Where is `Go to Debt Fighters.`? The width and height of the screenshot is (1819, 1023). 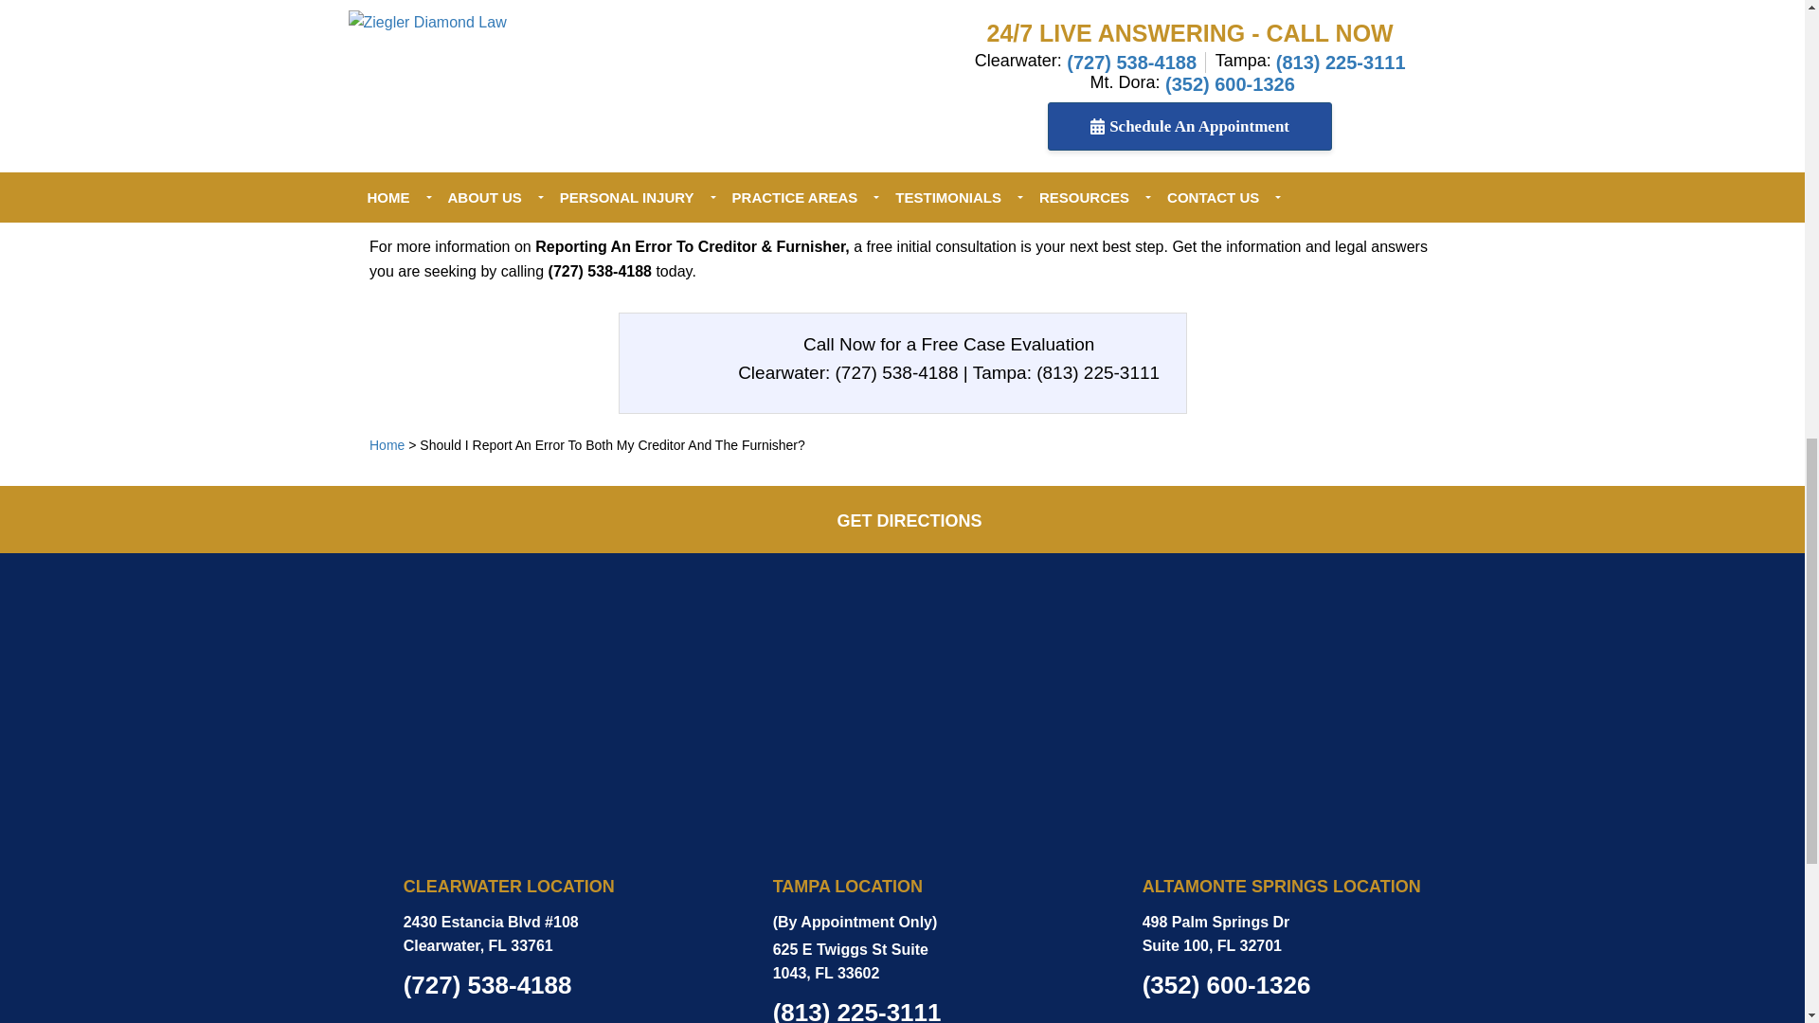
Go to Debt Fighters. is located at coordinates (387, 445).